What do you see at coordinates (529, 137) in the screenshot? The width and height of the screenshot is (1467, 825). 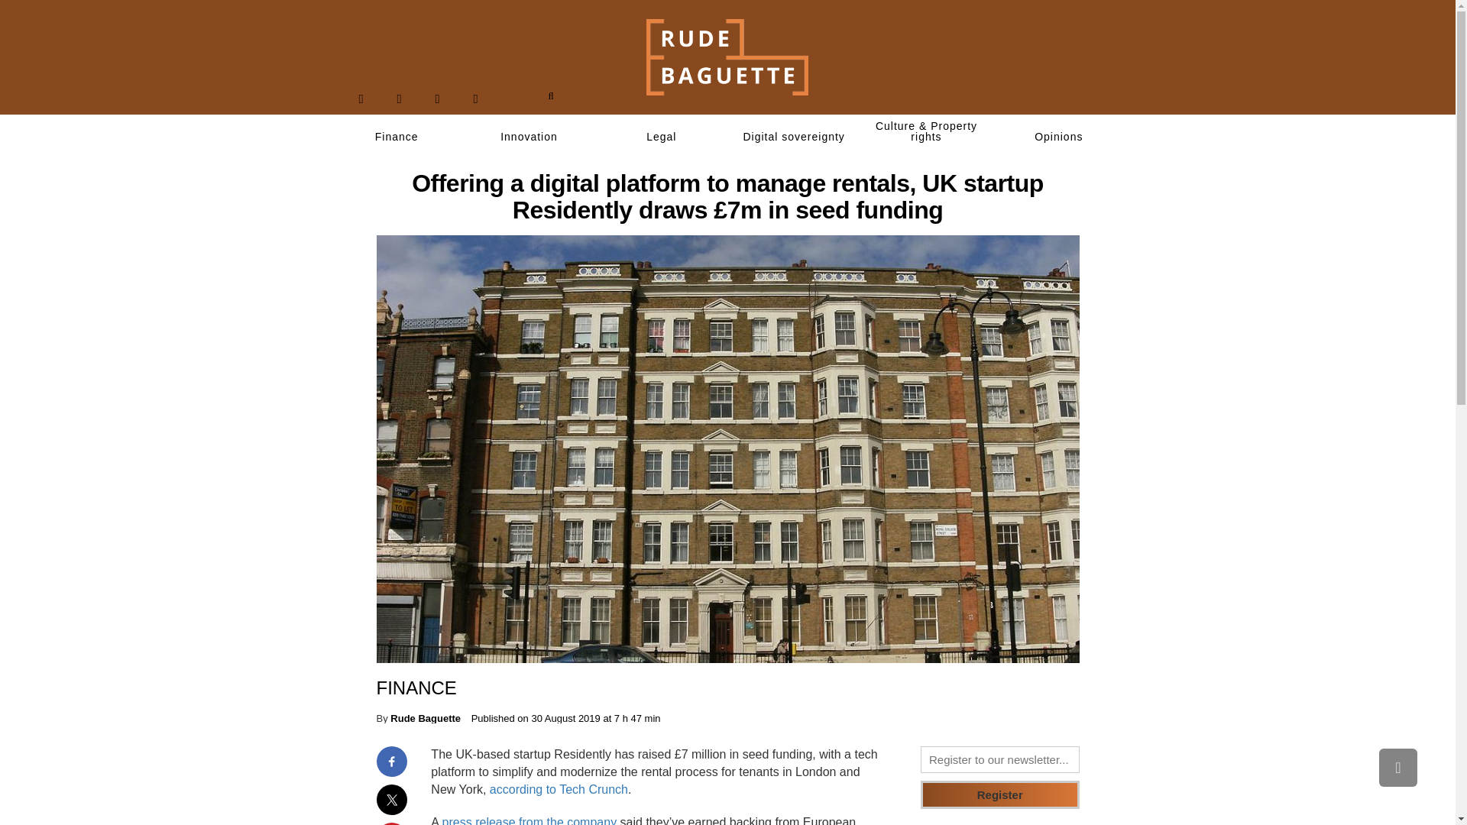 I see `Innovation` at bounding box center [529, 137].